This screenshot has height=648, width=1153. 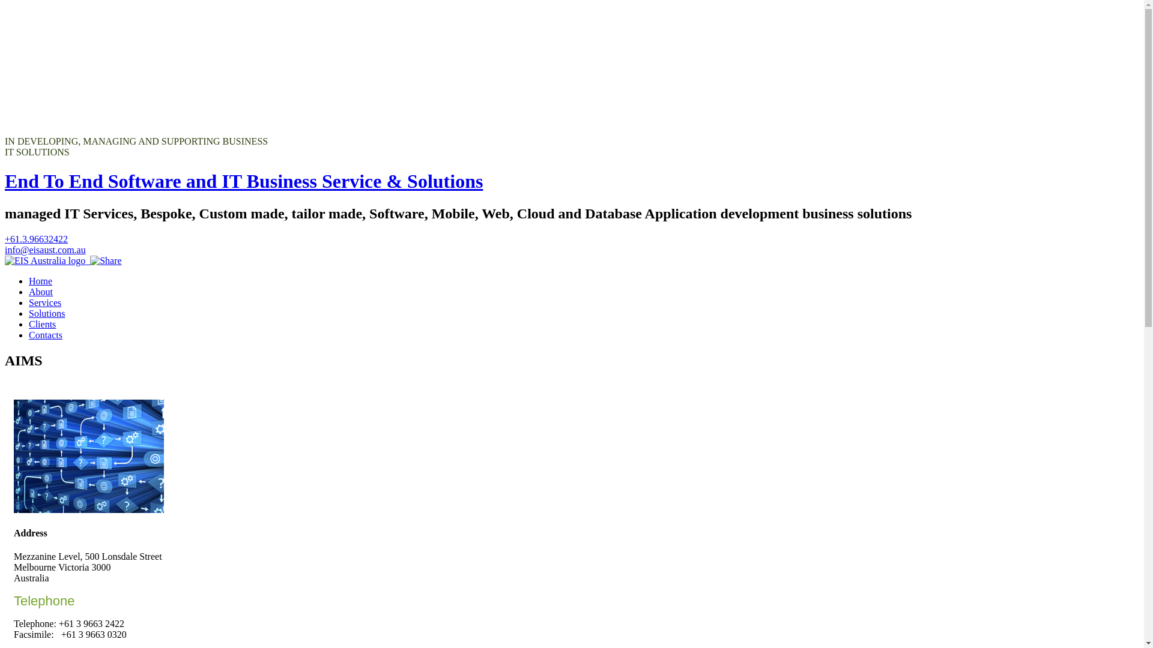 What do you see at coordinates (41, 281) in the screenshot?
I see `Home` at bounding box center [41, 281].